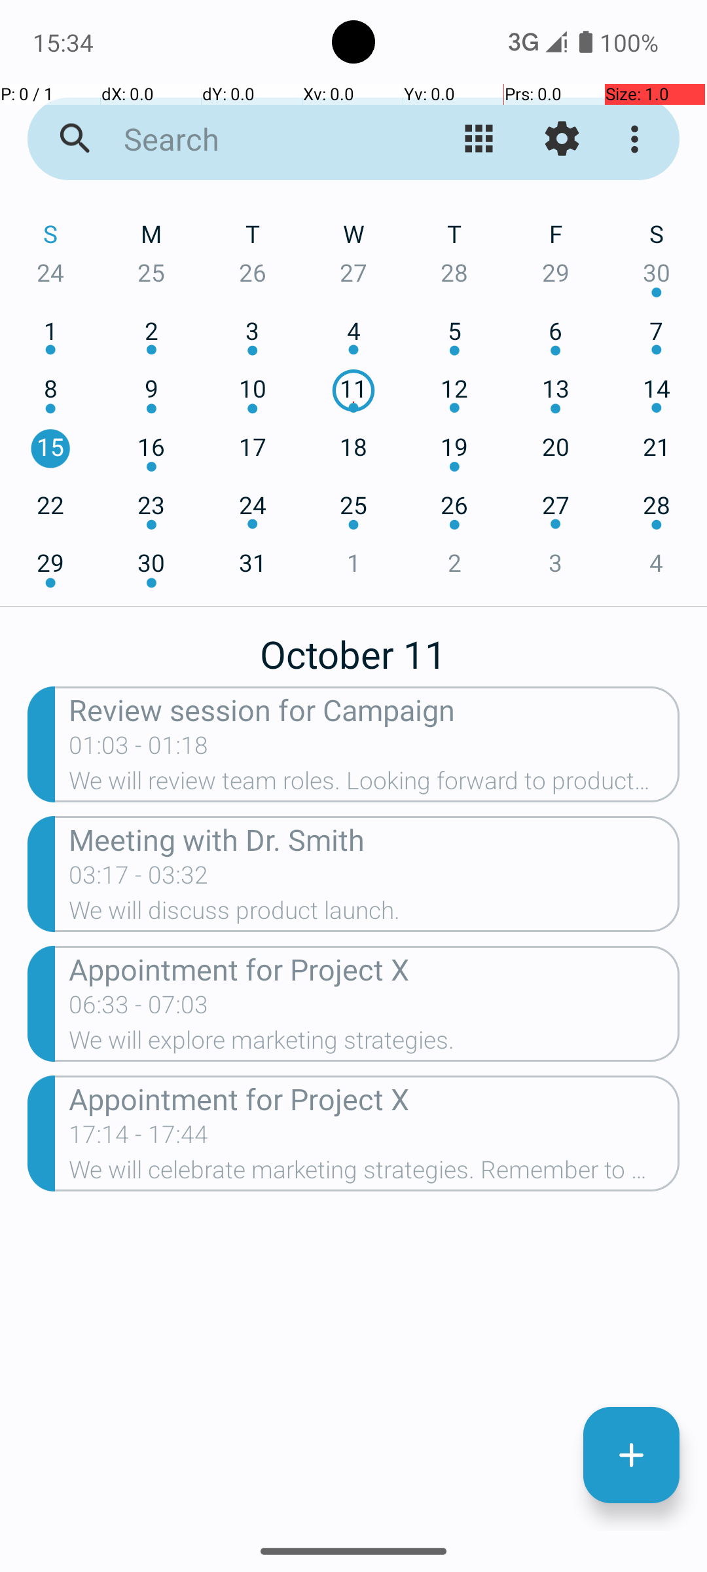 This screenshot has width=707, height=1572. What do you see at coordinates (353, 647) in the screenshot?
I see `October 11` at bounding box center [353, 647].